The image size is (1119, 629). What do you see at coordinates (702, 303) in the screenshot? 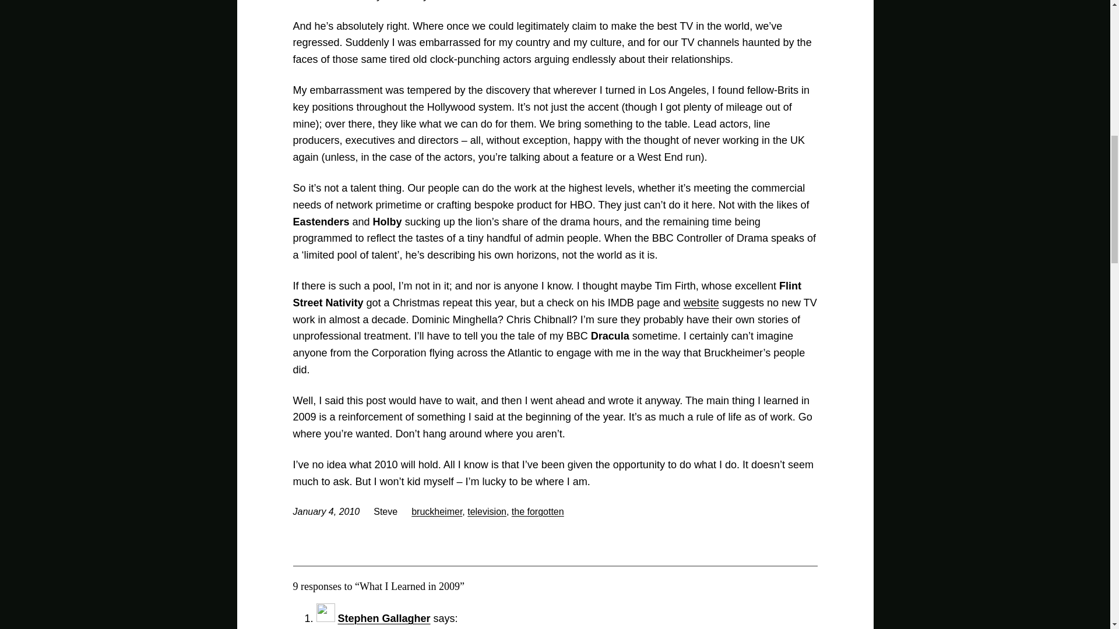
I see `website` at bounding box center [702, 303].